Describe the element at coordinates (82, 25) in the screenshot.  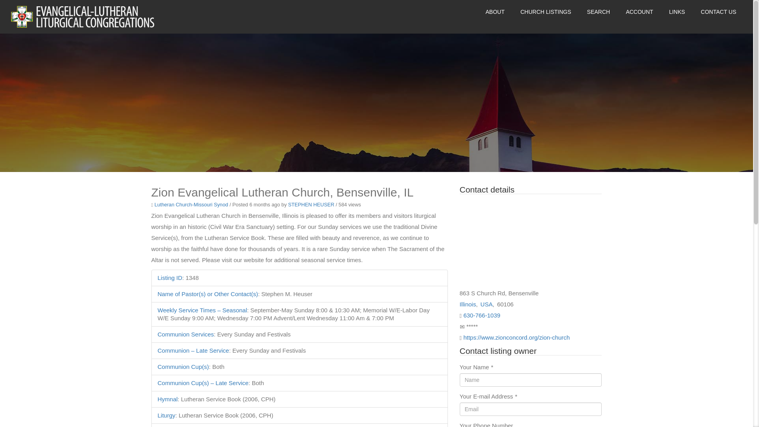
I see `Evangelical-Lutheran Liturgical Congregations` at that location.